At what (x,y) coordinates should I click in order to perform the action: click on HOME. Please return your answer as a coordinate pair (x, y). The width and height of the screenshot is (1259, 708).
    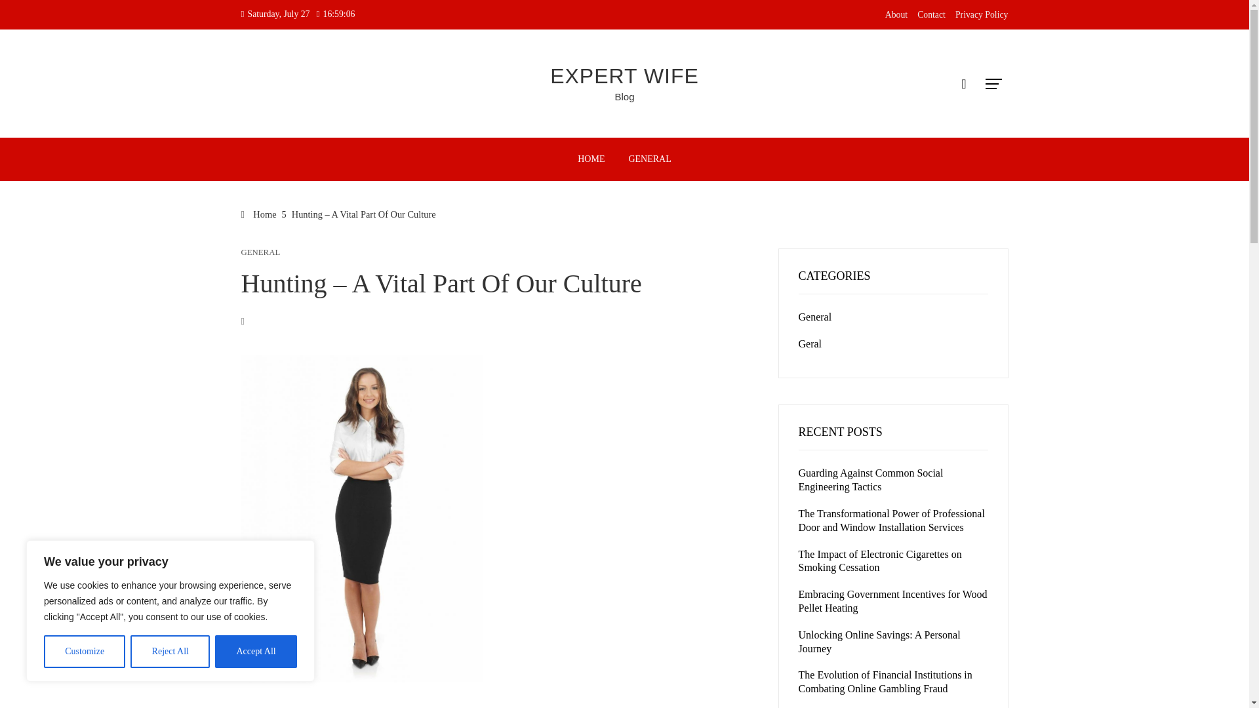
    Looking at the image, I should click on (590, 159).